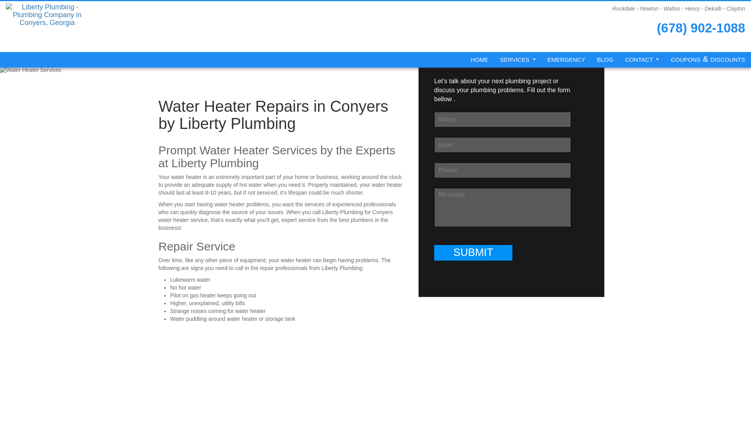  Describe the element at coordinates (518, 59) in the screenshot. I see `Plumbing Services` at that location.